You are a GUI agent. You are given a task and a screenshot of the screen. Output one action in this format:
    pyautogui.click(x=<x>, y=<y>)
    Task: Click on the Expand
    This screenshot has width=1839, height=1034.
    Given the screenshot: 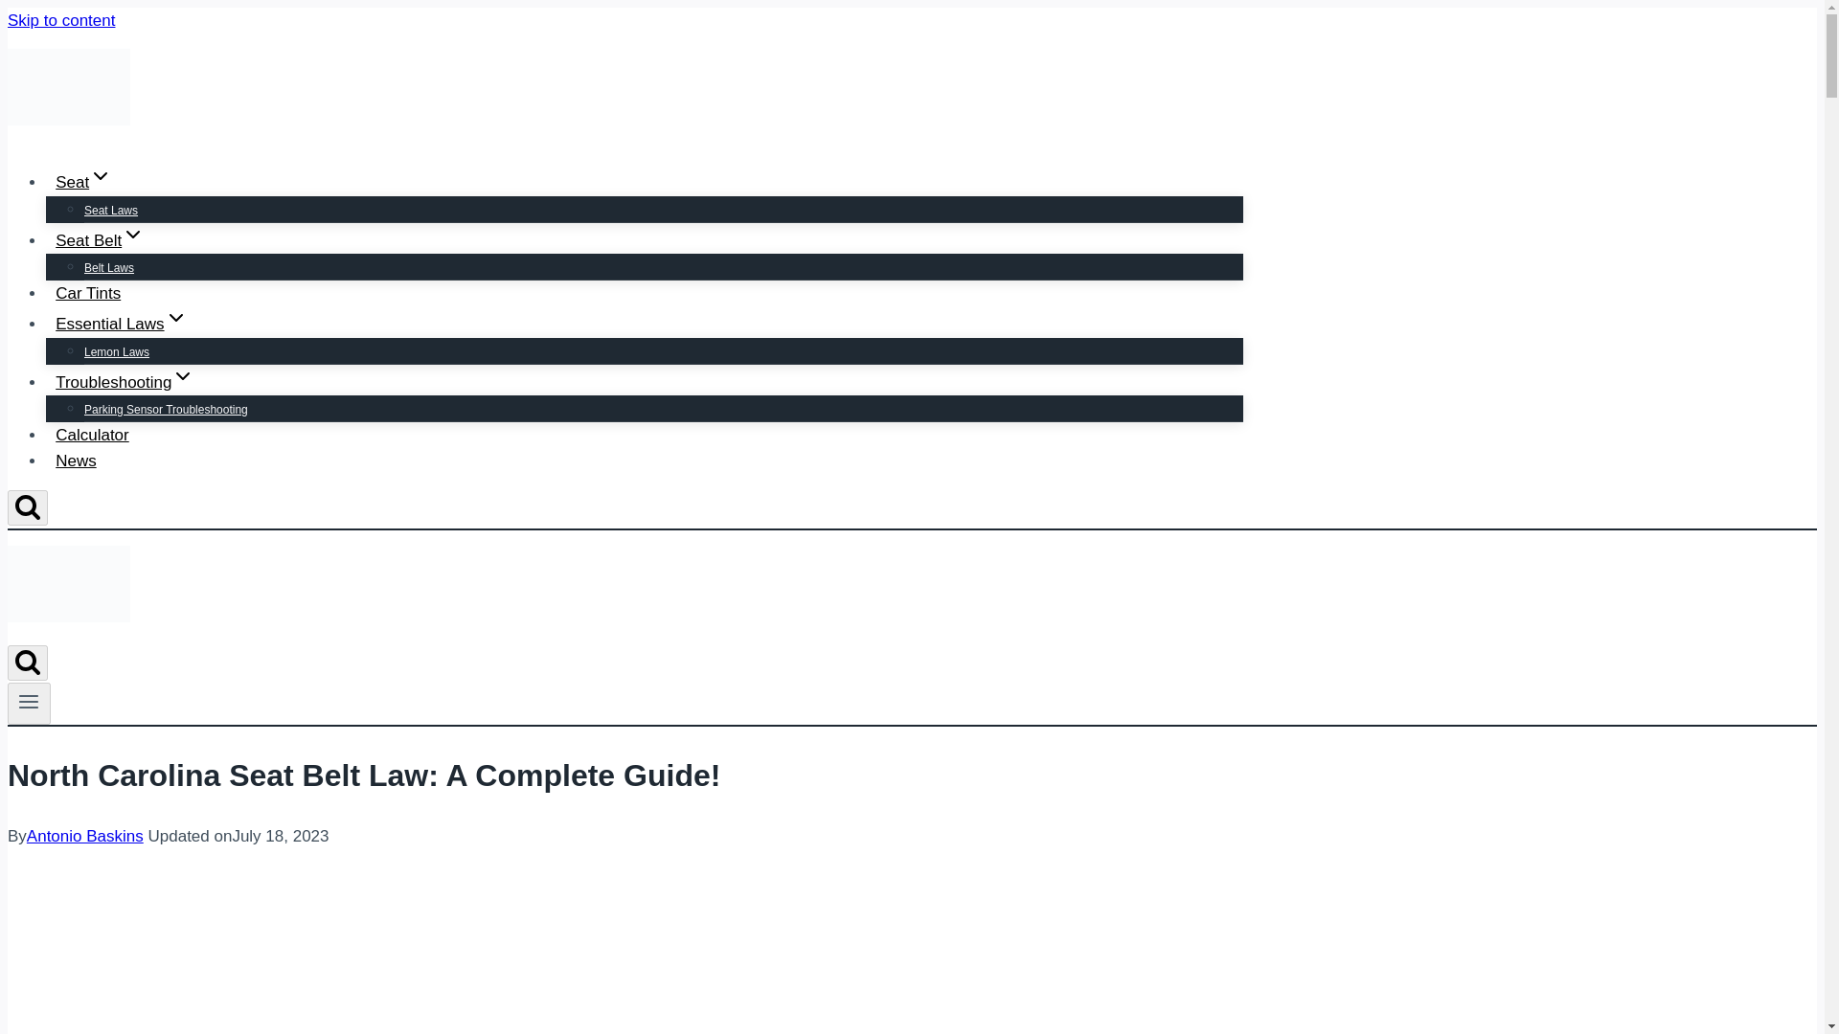 What is the action you would take?
    pyautogui.click(x=100, y=175)
    